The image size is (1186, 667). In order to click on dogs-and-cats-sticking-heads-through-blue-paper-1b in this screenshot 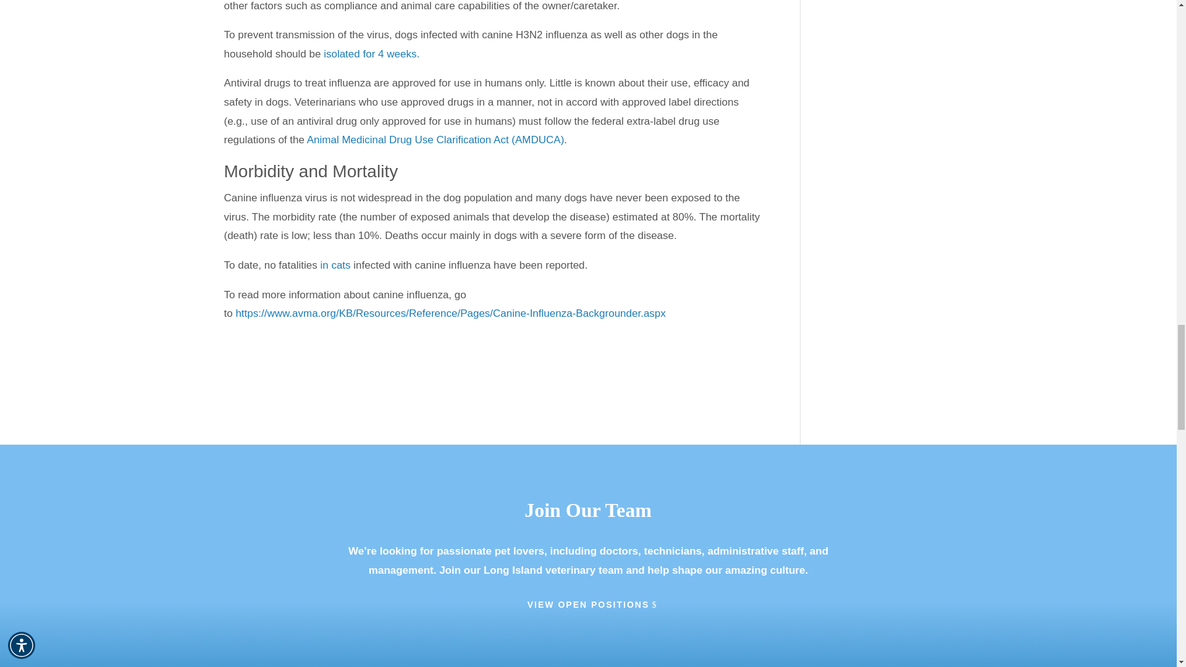, I will do `click(408, 489)`.